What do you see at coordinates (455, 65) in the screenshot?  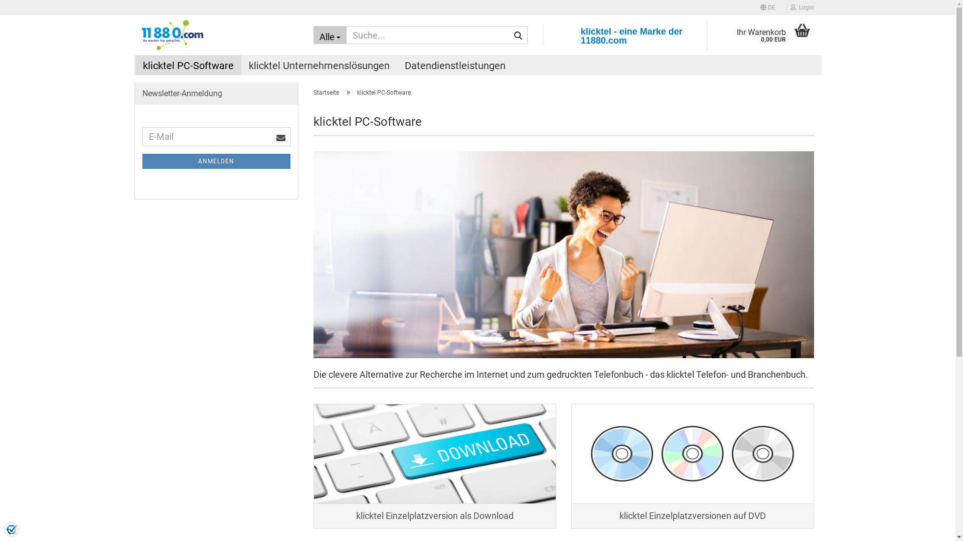 I see `Datendienstleistungen` at bounding box center [455, 65].